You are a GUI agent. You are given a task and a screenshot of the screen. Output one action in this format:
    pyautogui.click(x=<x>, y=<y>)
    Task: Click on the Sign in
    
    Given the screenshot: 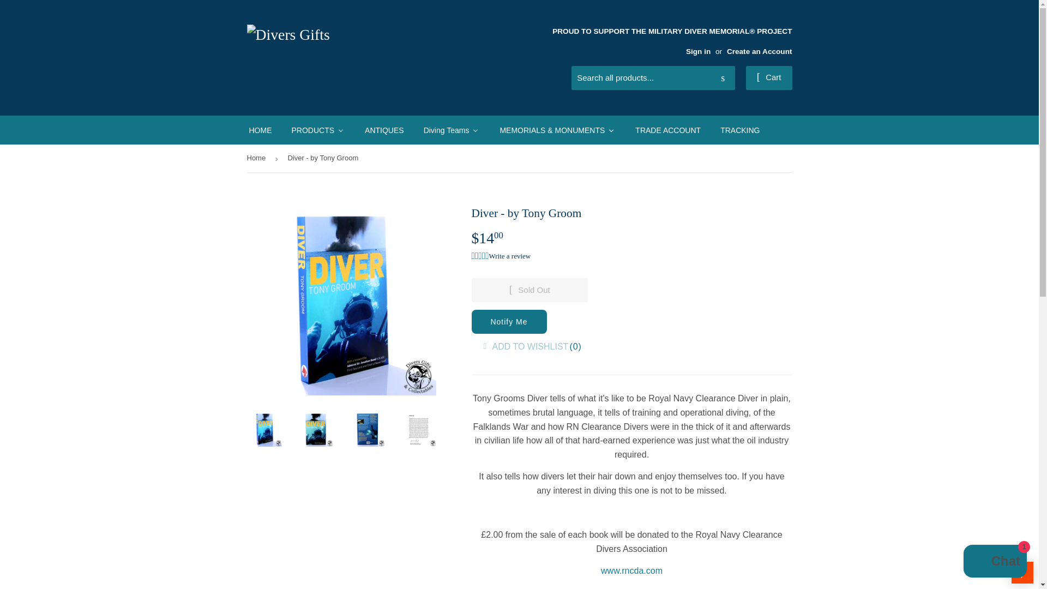 What is the action you would take?
    pyautogui.click(x=698, y=51)
    